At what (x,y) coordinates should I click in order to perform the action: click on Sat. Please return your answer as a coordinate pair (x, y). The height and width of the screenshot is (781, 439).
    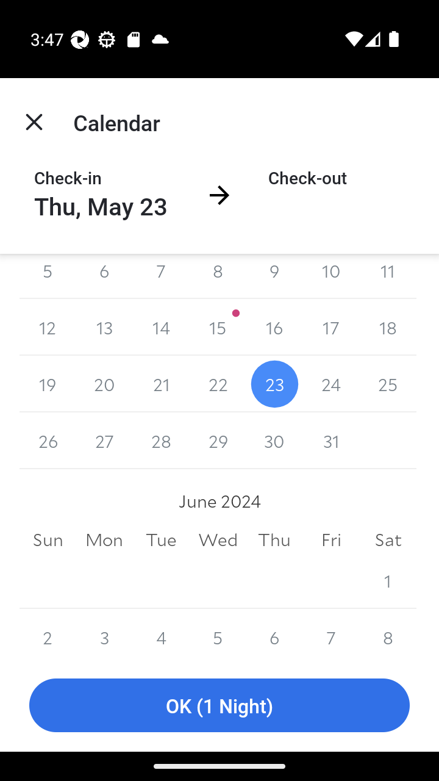
    Looking at the image, I should click on (388, 539).